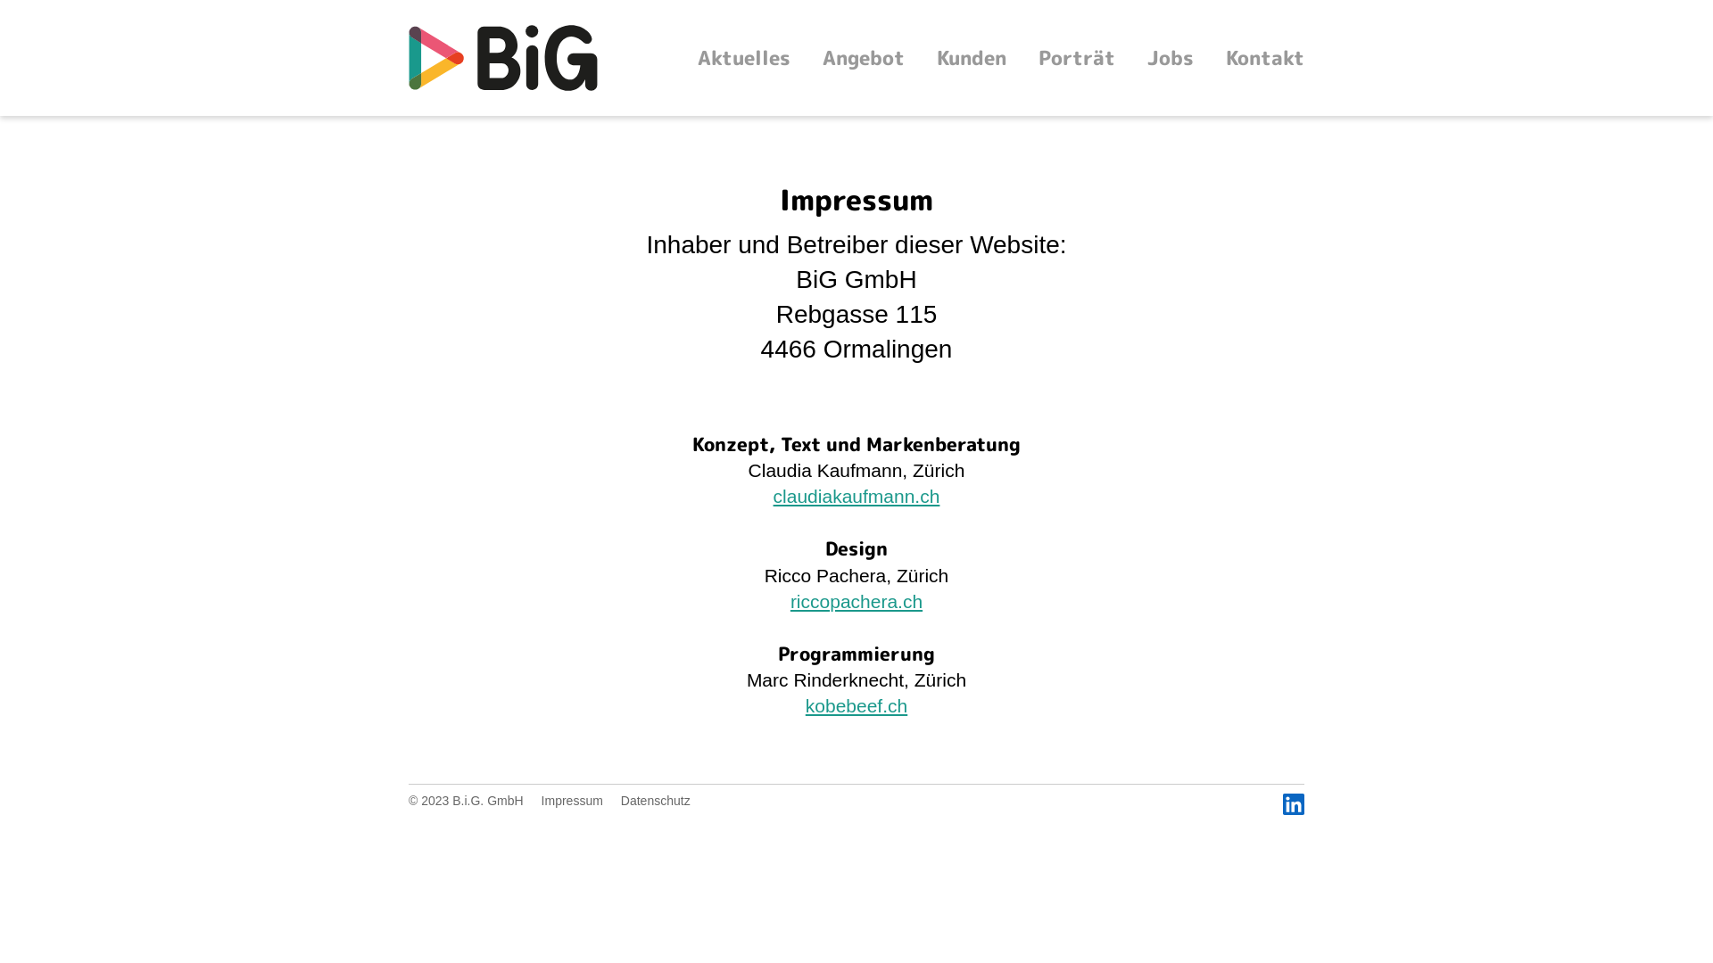 This screenshot has height=963, width=1713. What do you see at coordinates (573, 801) in the screenshot?
I see `Impressum` at bounding box center [573, 801].